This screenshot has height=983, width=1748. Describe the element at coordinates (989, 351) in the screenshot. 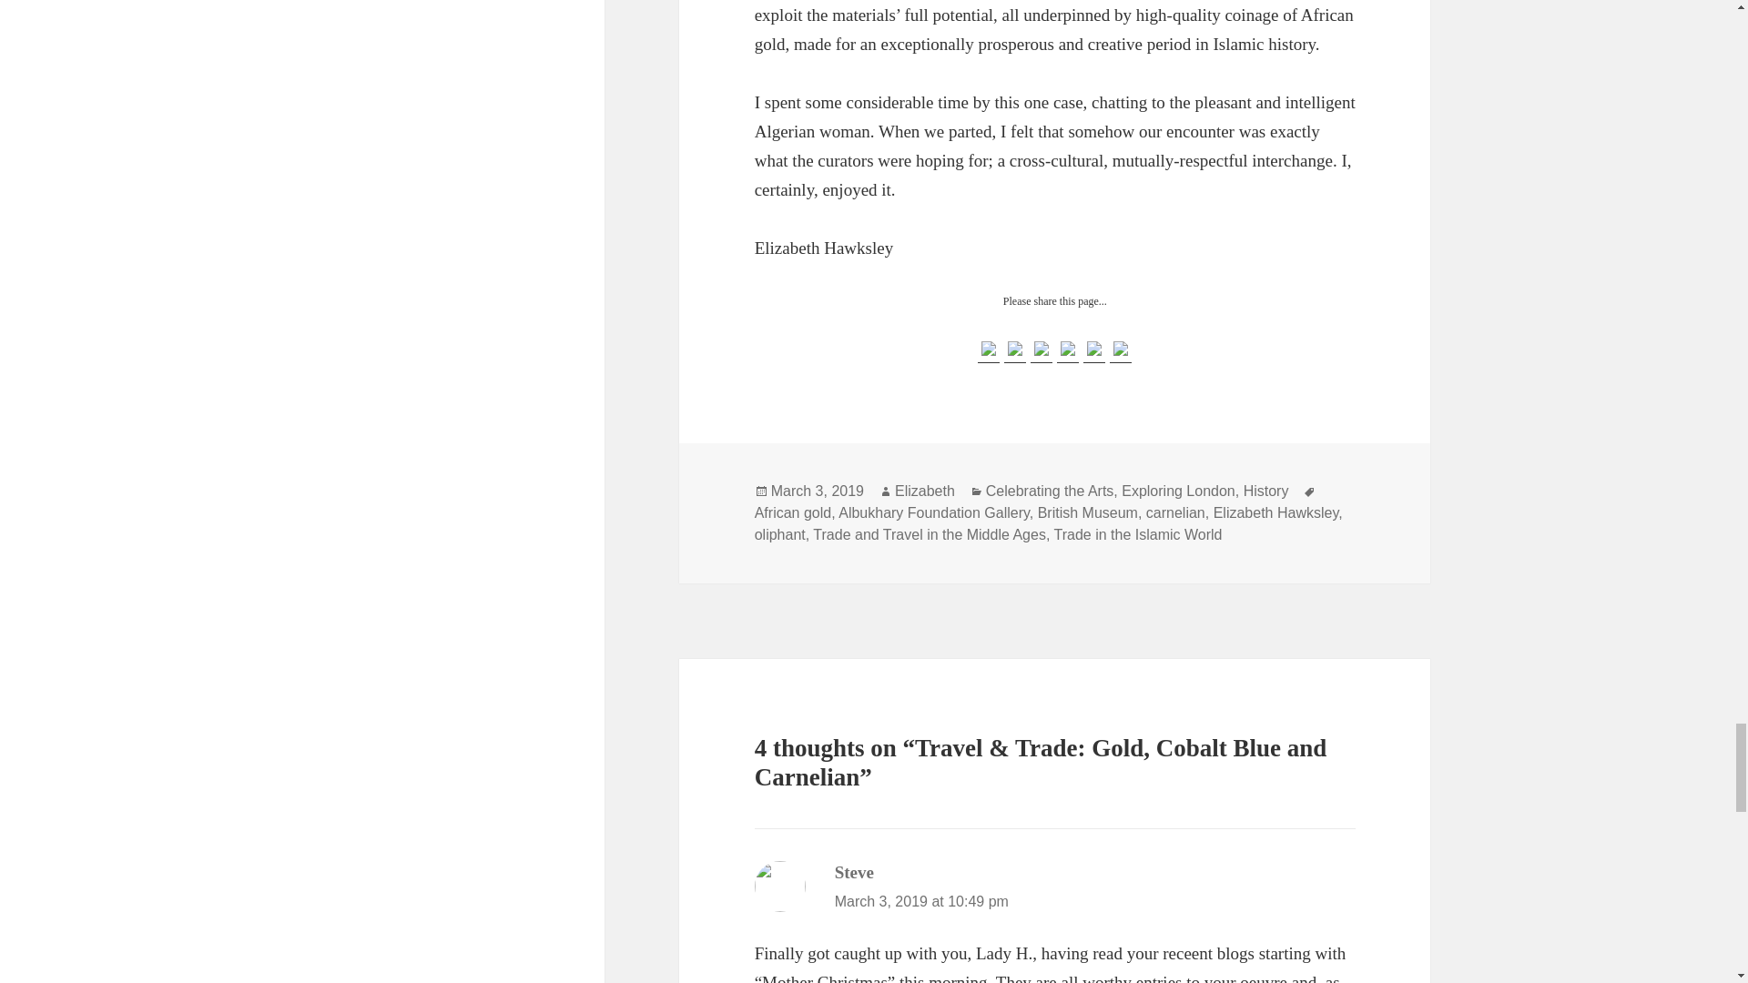

I see `Share on Facebook` at that location.